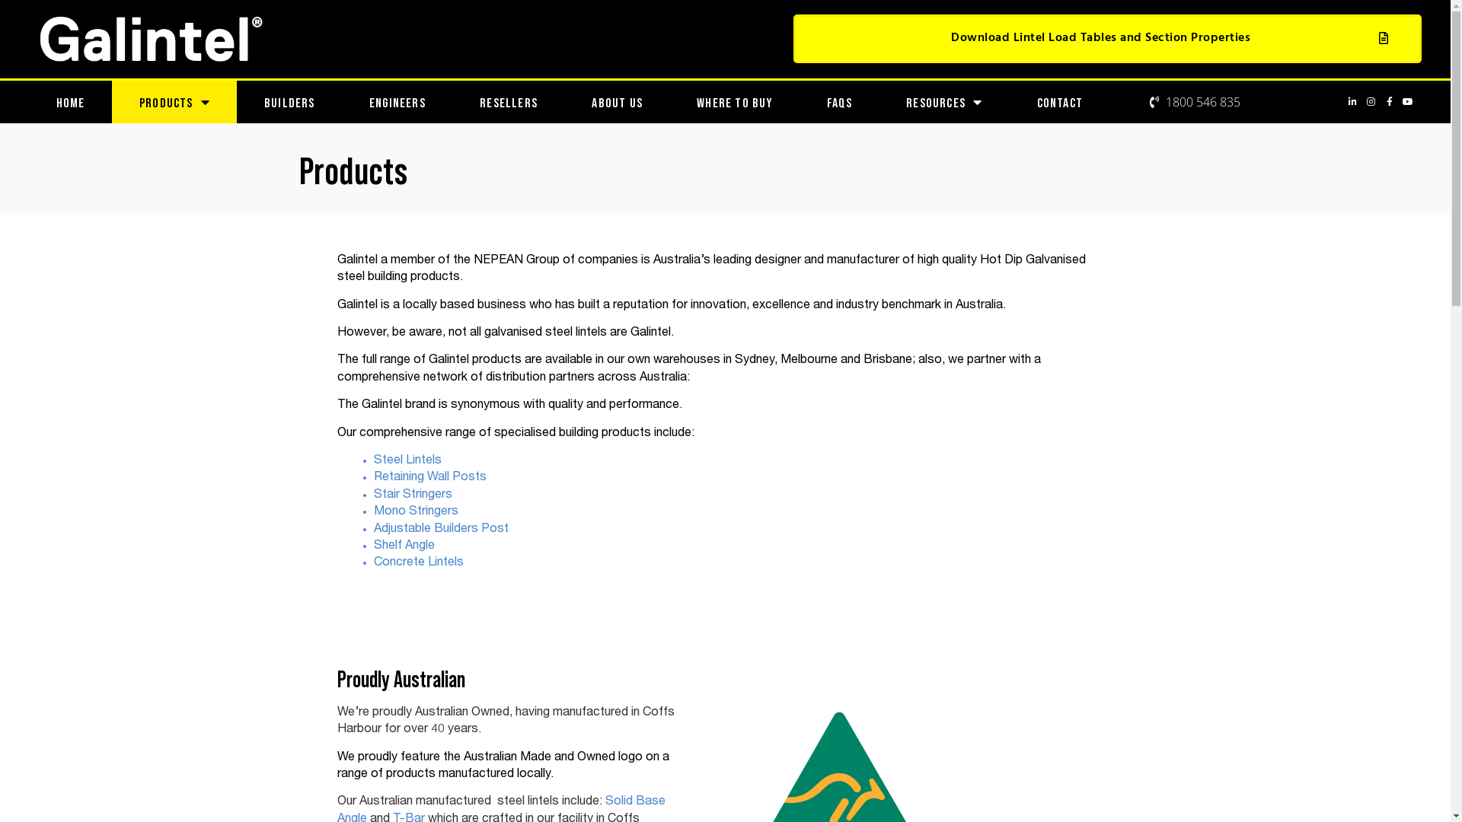 Image resolution: width=1462 pixels, height=822 pixels. What do you see at coordinates (440, 530) in the screenshot?
I see `Adjustable Builders Post` at bounding box center [440, 530].